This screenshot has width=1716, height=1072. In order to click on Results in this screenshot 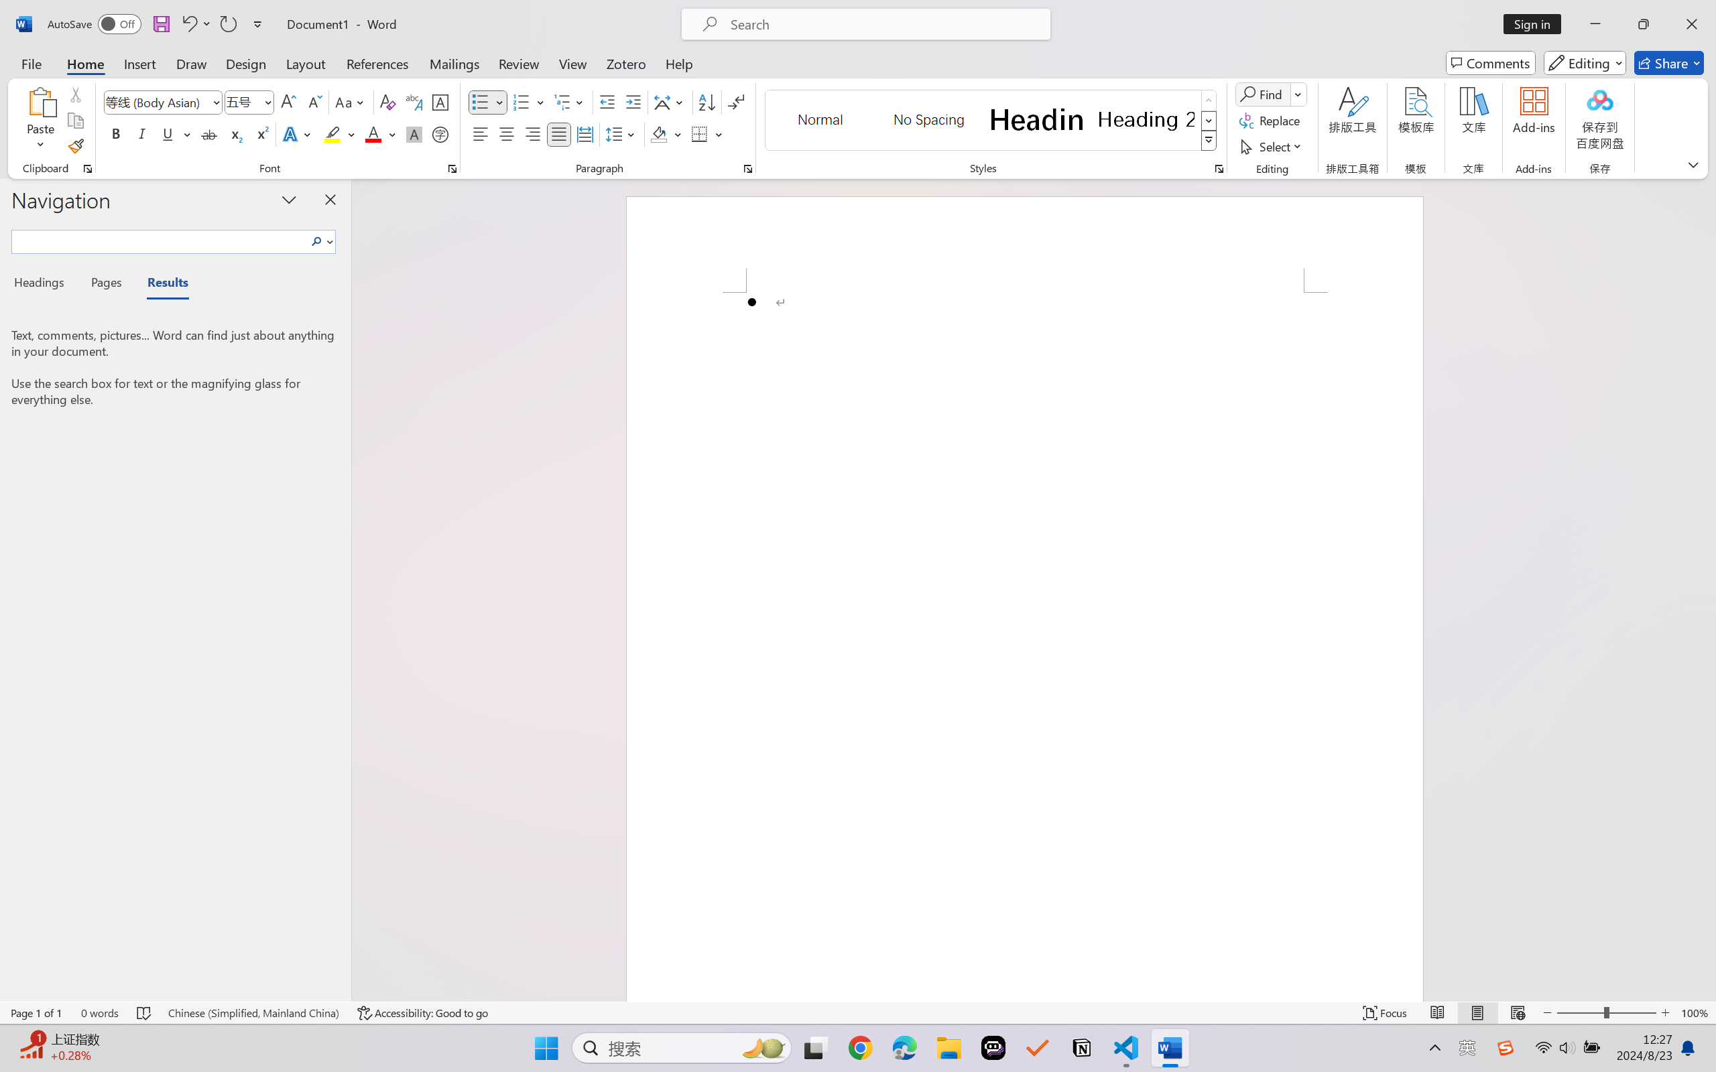, I will do `click(161, 284)`.